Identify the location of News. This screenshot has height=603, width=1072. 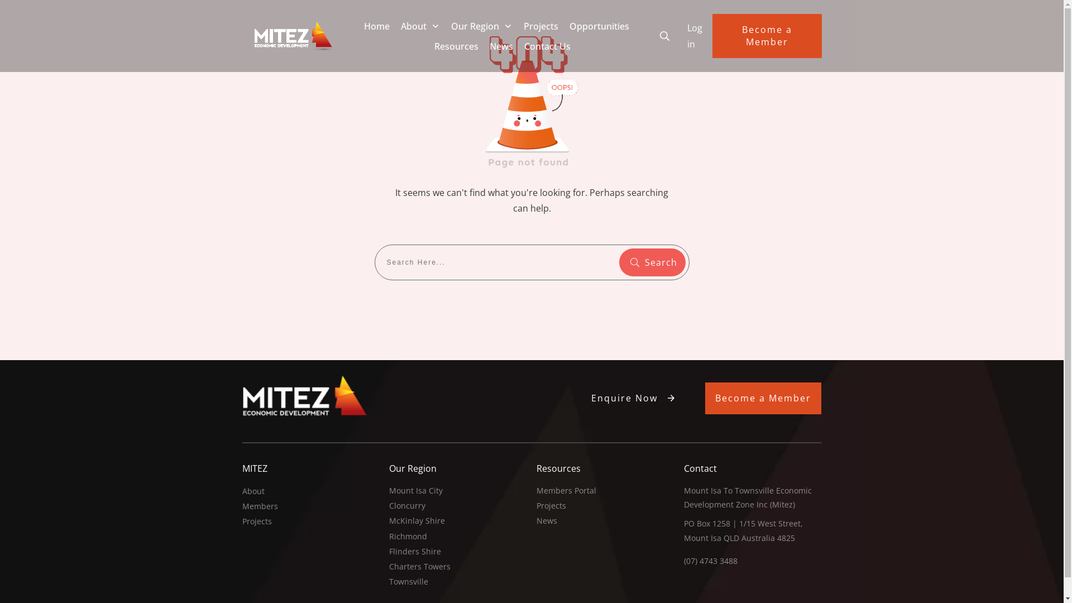
(547, 520).